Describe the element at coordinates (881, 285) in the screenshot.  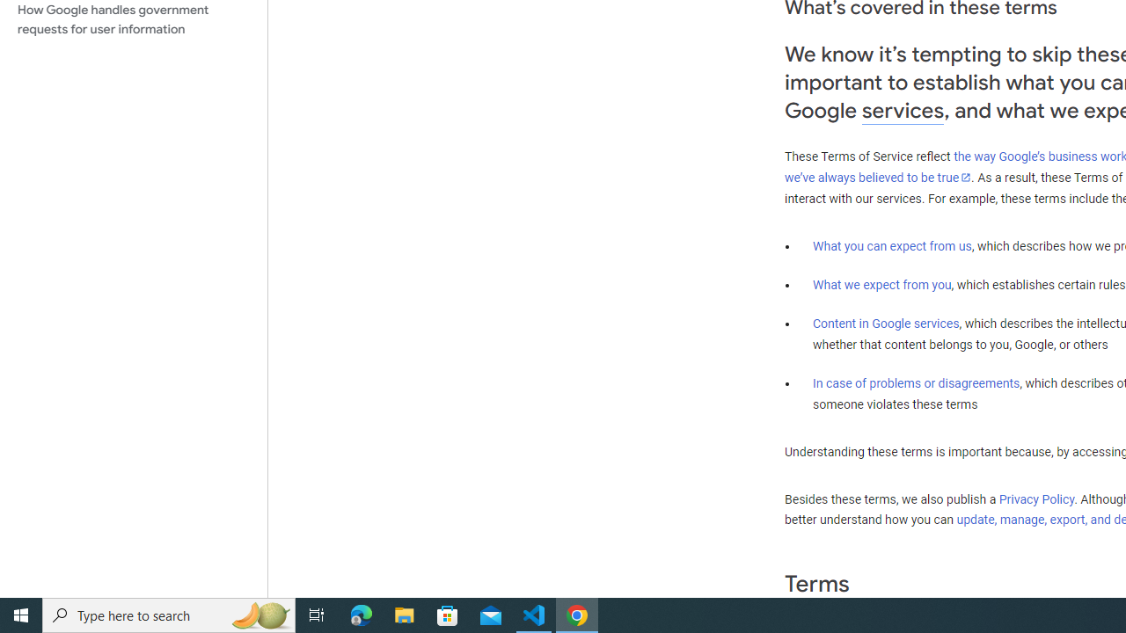
I see `What we expect from you` at that location.